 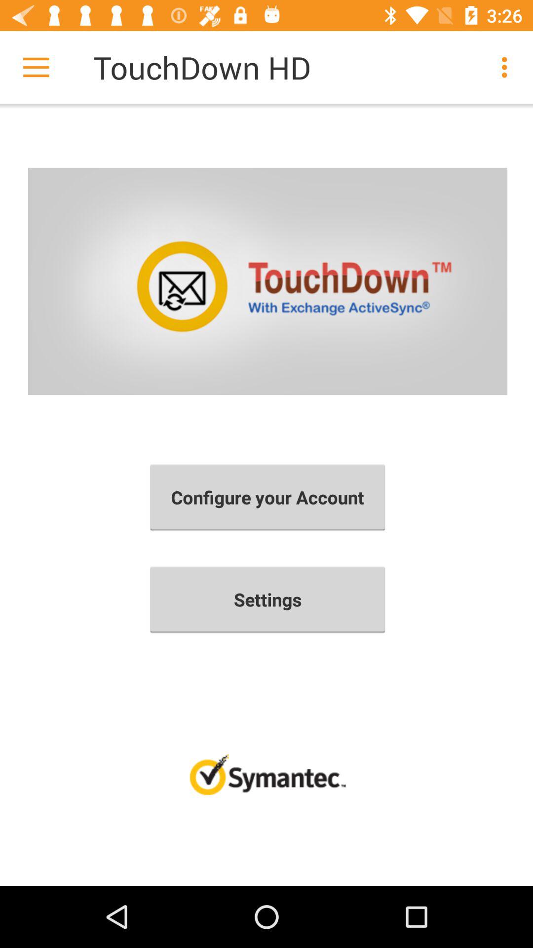 I want to click on flip to configure your account item, so click(x=267, y=497).